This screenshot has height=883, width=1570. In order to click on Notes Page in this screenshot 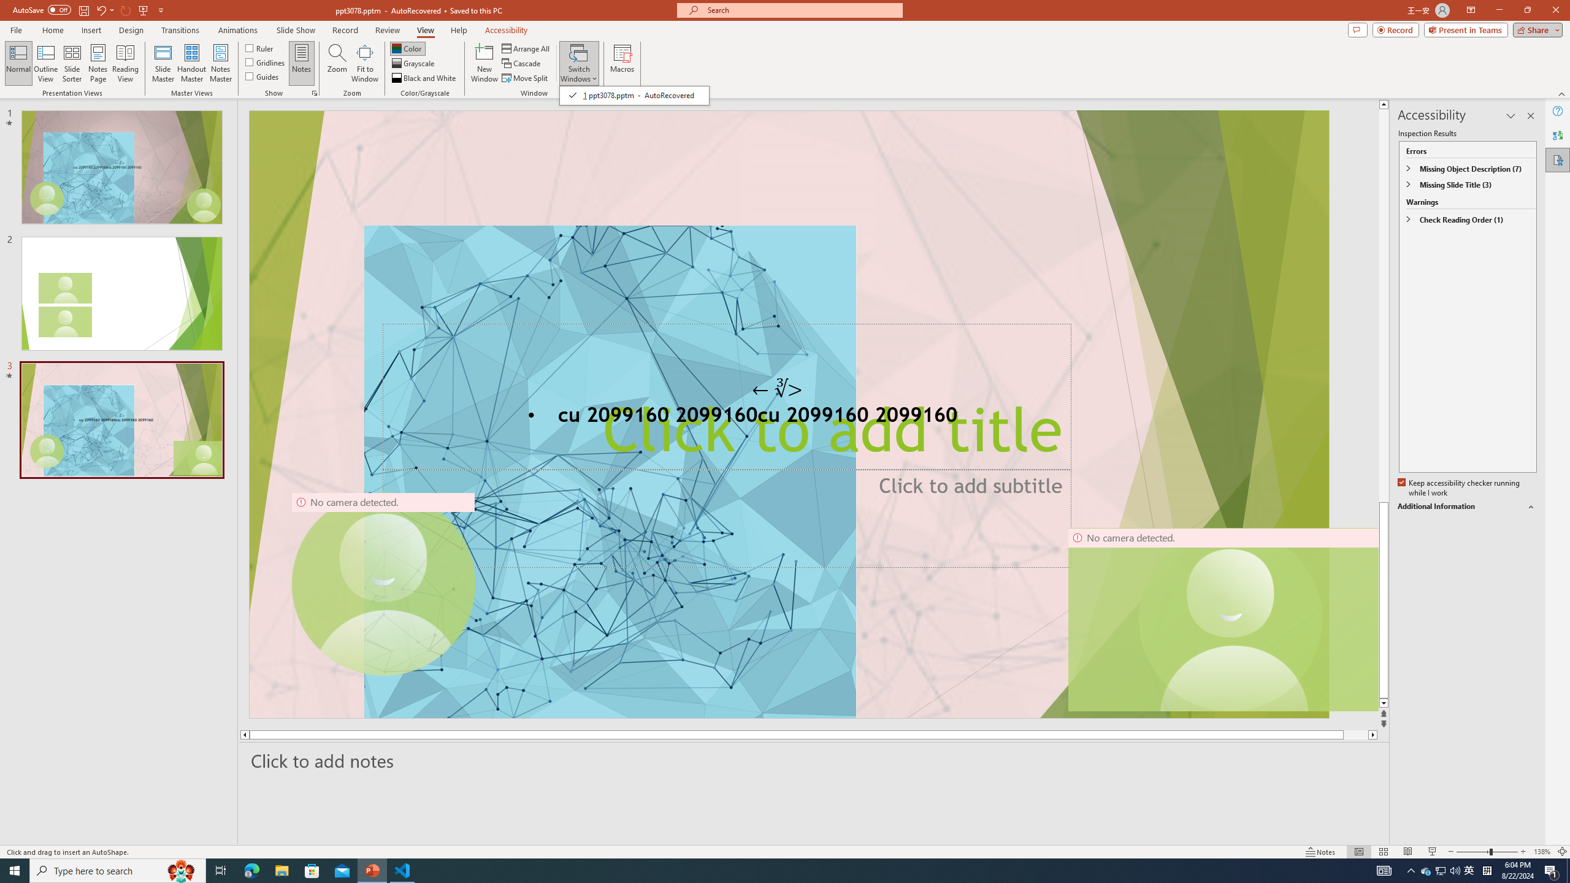, I will do `click(98, 63)`.